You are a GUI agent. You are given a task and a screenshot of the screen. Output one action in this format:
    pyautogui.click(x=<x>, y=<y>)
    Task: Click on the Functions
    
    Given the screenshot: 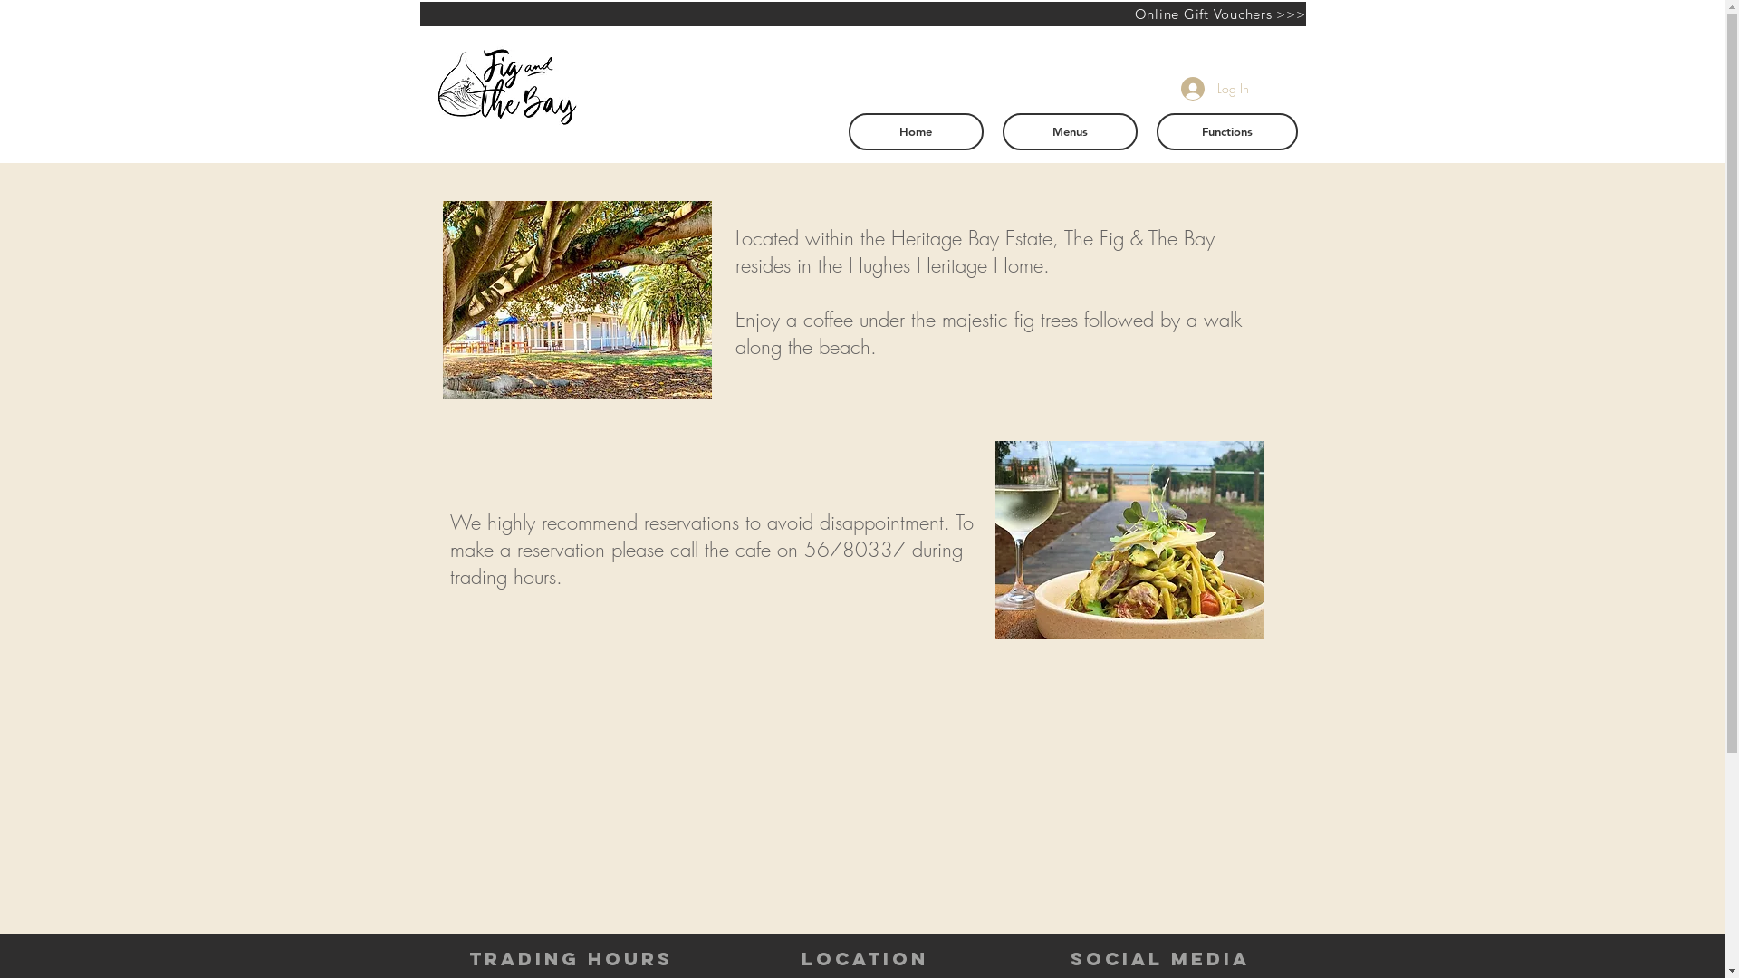 What is the action you would take?
    pyautogui.click(x=1226, y=132)
    